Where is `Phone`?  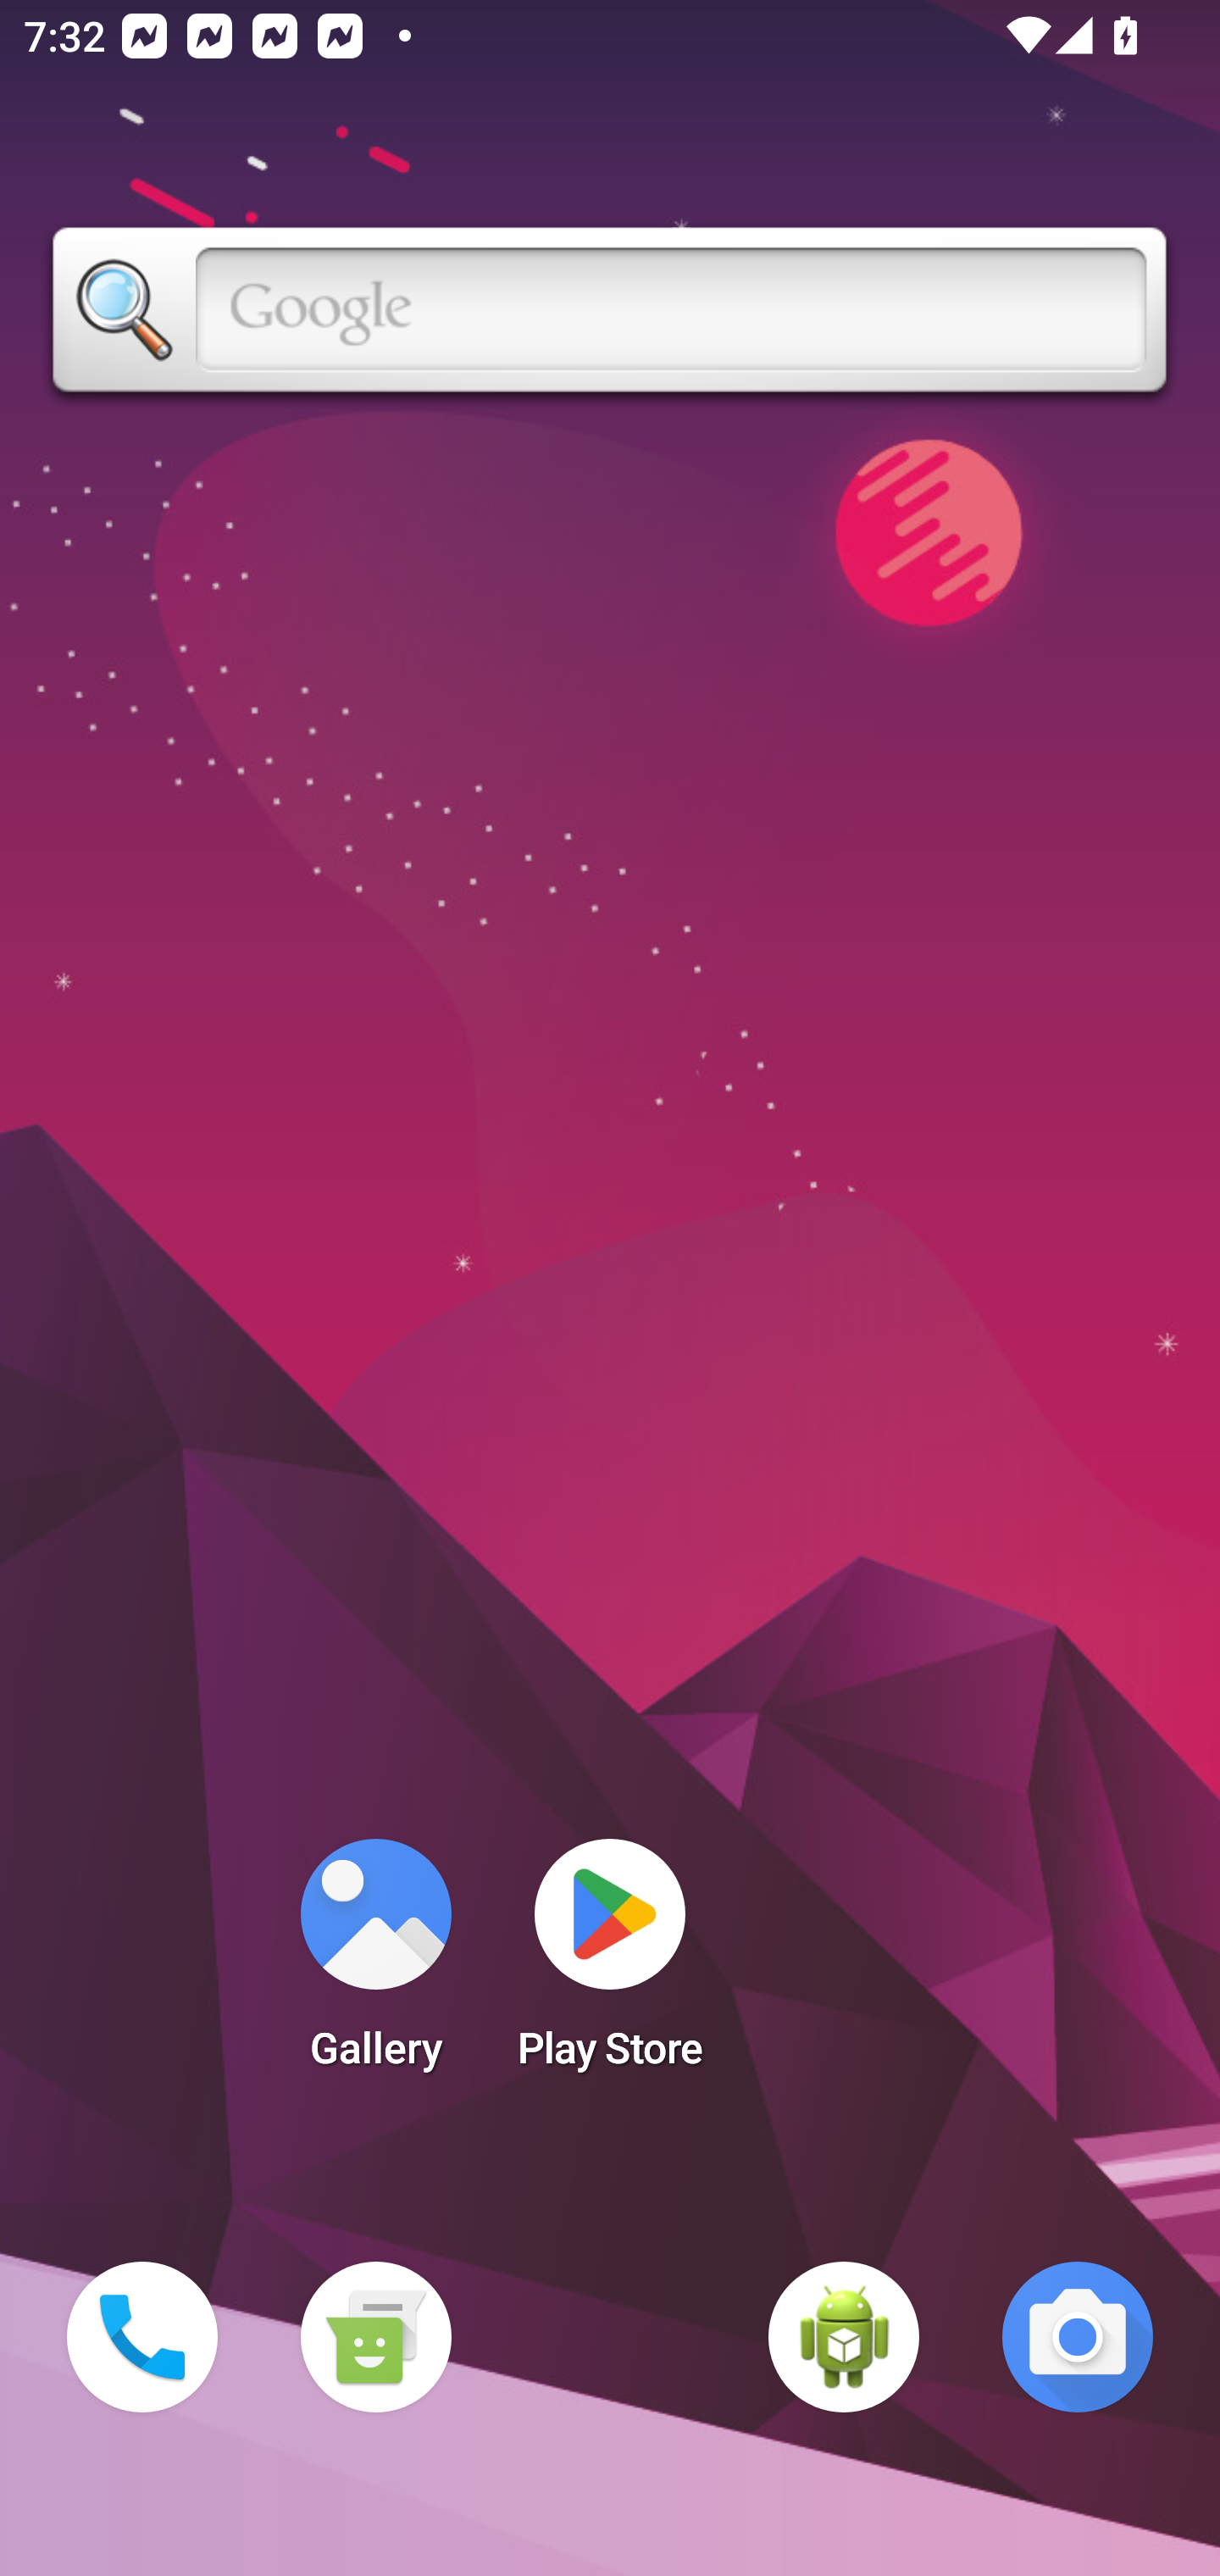 Phone is located at coordinates (142, 2337).